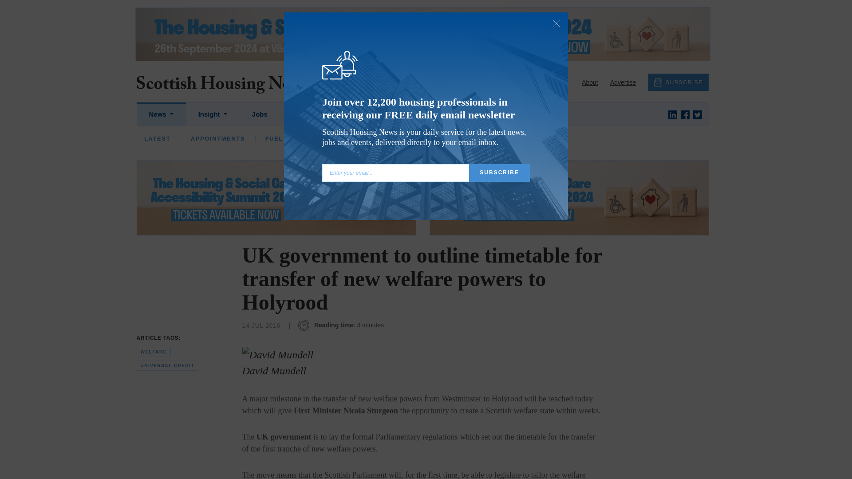 Image resolution: width=852 pixels, height=479 pixels. I want to click on SFHA TECH COLUMN, so click(435, 138).